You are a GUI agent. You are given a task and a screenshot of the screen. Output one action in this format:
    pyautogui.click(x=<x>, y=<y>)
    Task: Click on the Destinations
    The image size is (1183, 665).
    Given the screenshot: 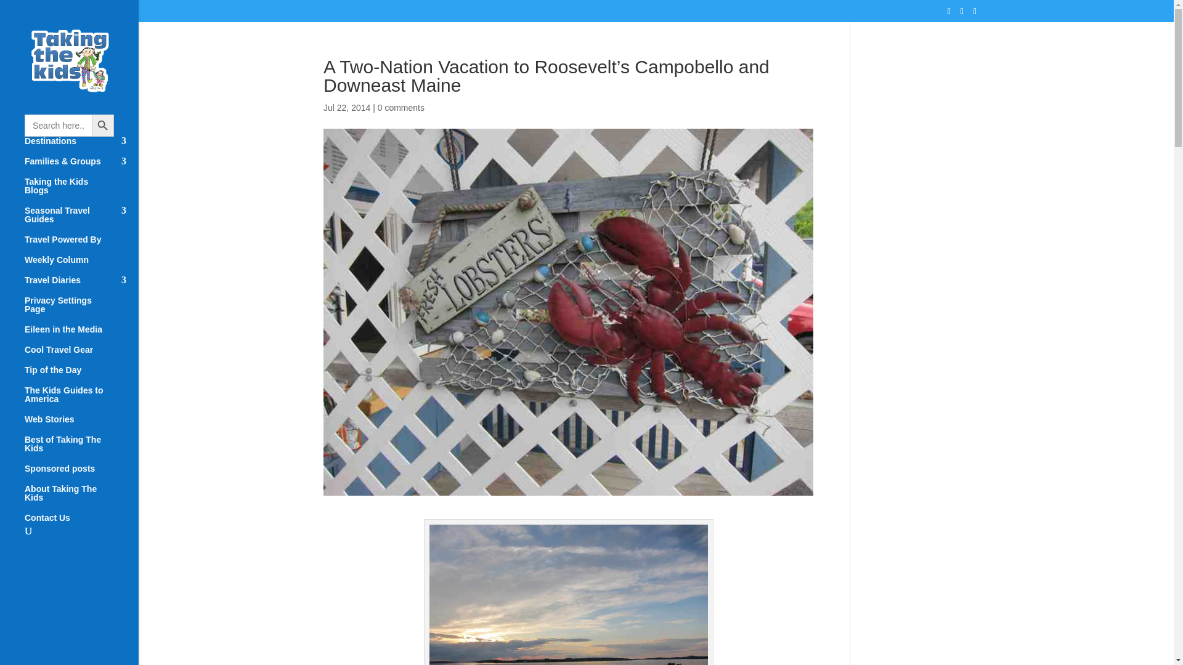 What is the action you would take?
    pyautogui.click(x=81, y=147)
    